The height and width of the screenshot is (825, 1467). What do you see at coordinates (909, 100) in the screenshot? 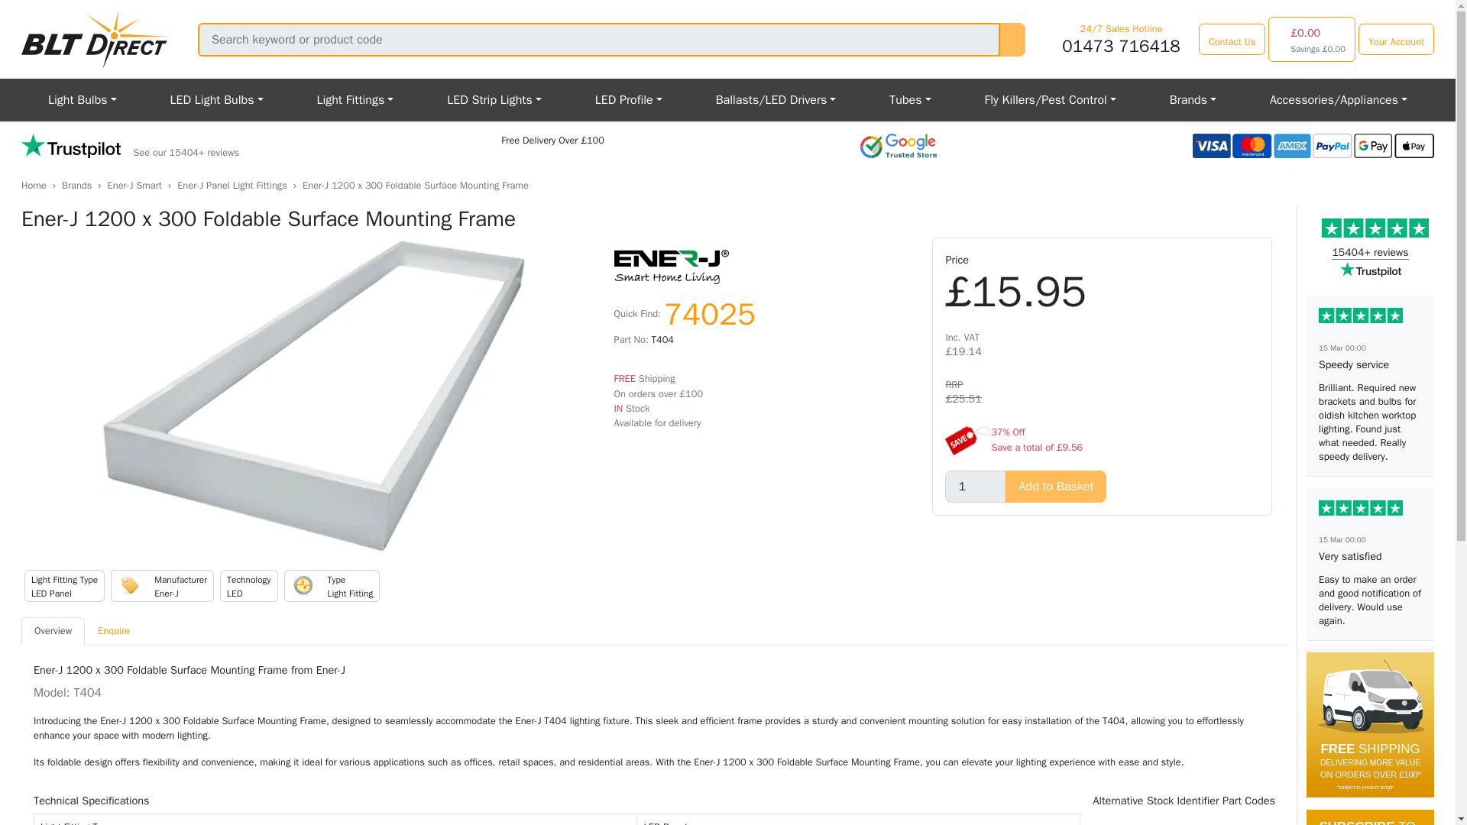
I see `Tubes` at bounding box center [909, 100].